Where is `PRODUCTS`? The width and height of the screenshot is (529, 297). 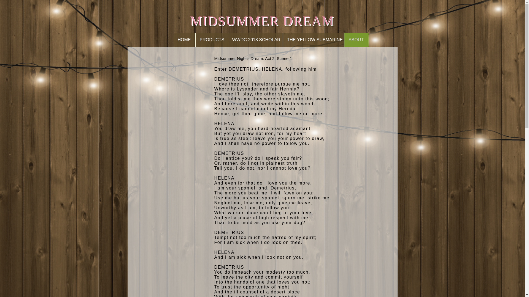
PRODUCTS is located at coordinates (211, 40).